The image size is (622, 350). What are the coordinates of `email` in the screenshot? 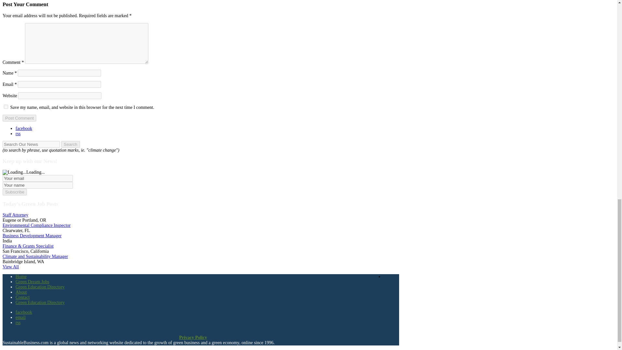 It's located at (20, 318).